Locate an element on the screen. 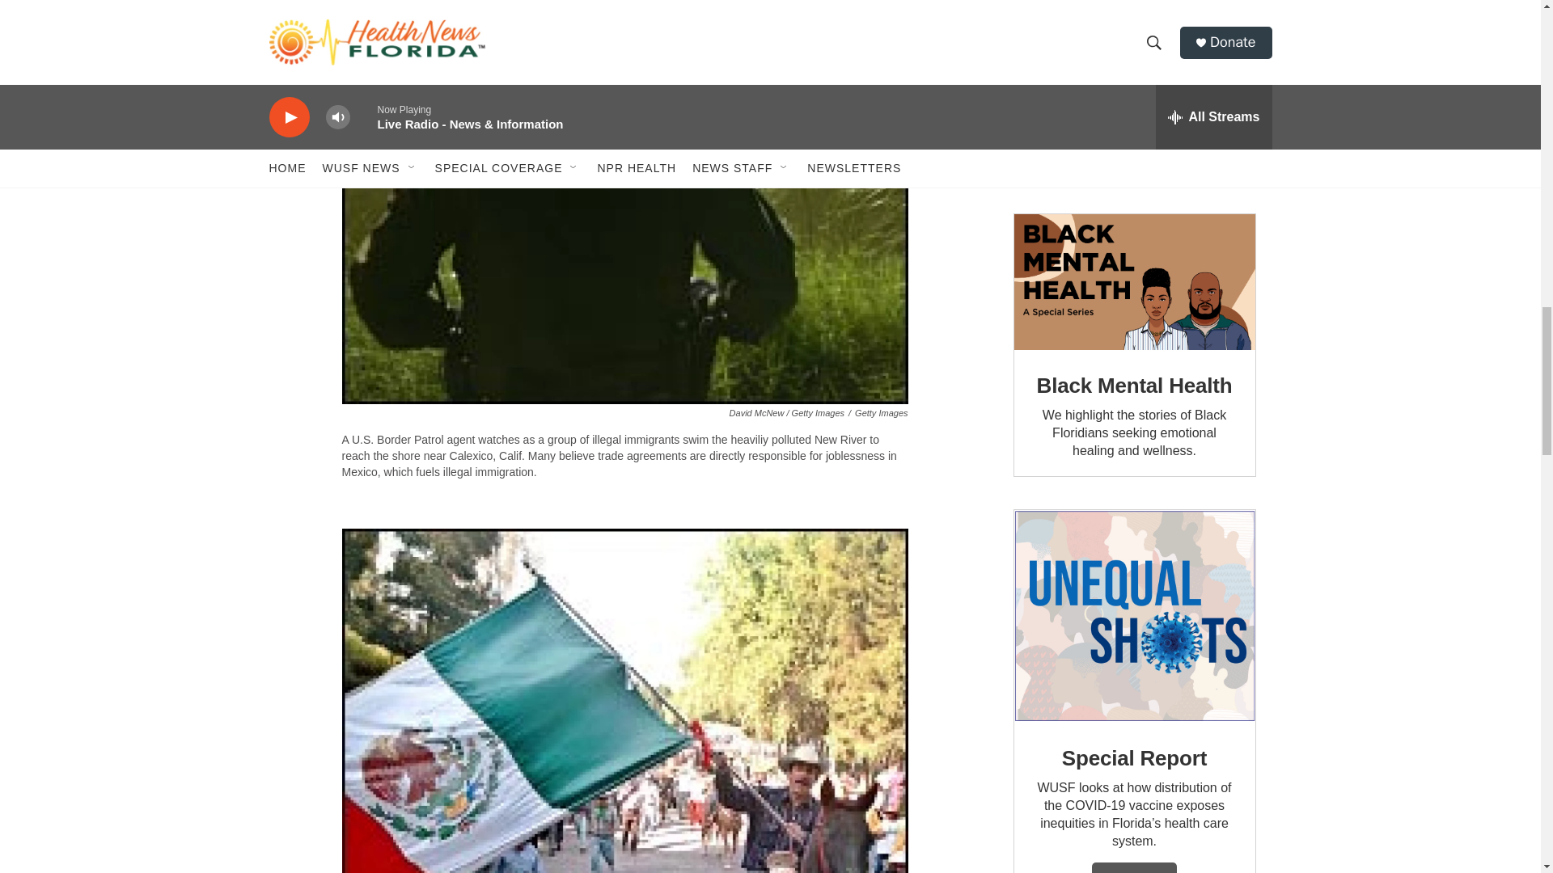 Image resolution: width=1553 pixels, height=873 pixels. 3rd party ad content is located at coordinates (1133, 91).